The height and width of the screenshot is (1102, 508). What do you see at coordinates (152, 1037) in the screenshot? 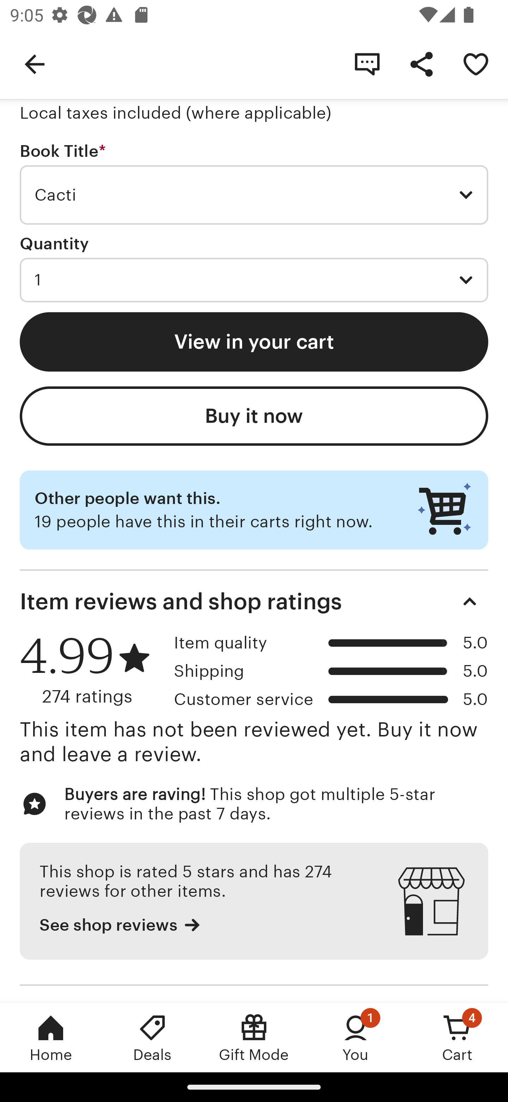
I see `Deals` at bounding box center [152, 1037].